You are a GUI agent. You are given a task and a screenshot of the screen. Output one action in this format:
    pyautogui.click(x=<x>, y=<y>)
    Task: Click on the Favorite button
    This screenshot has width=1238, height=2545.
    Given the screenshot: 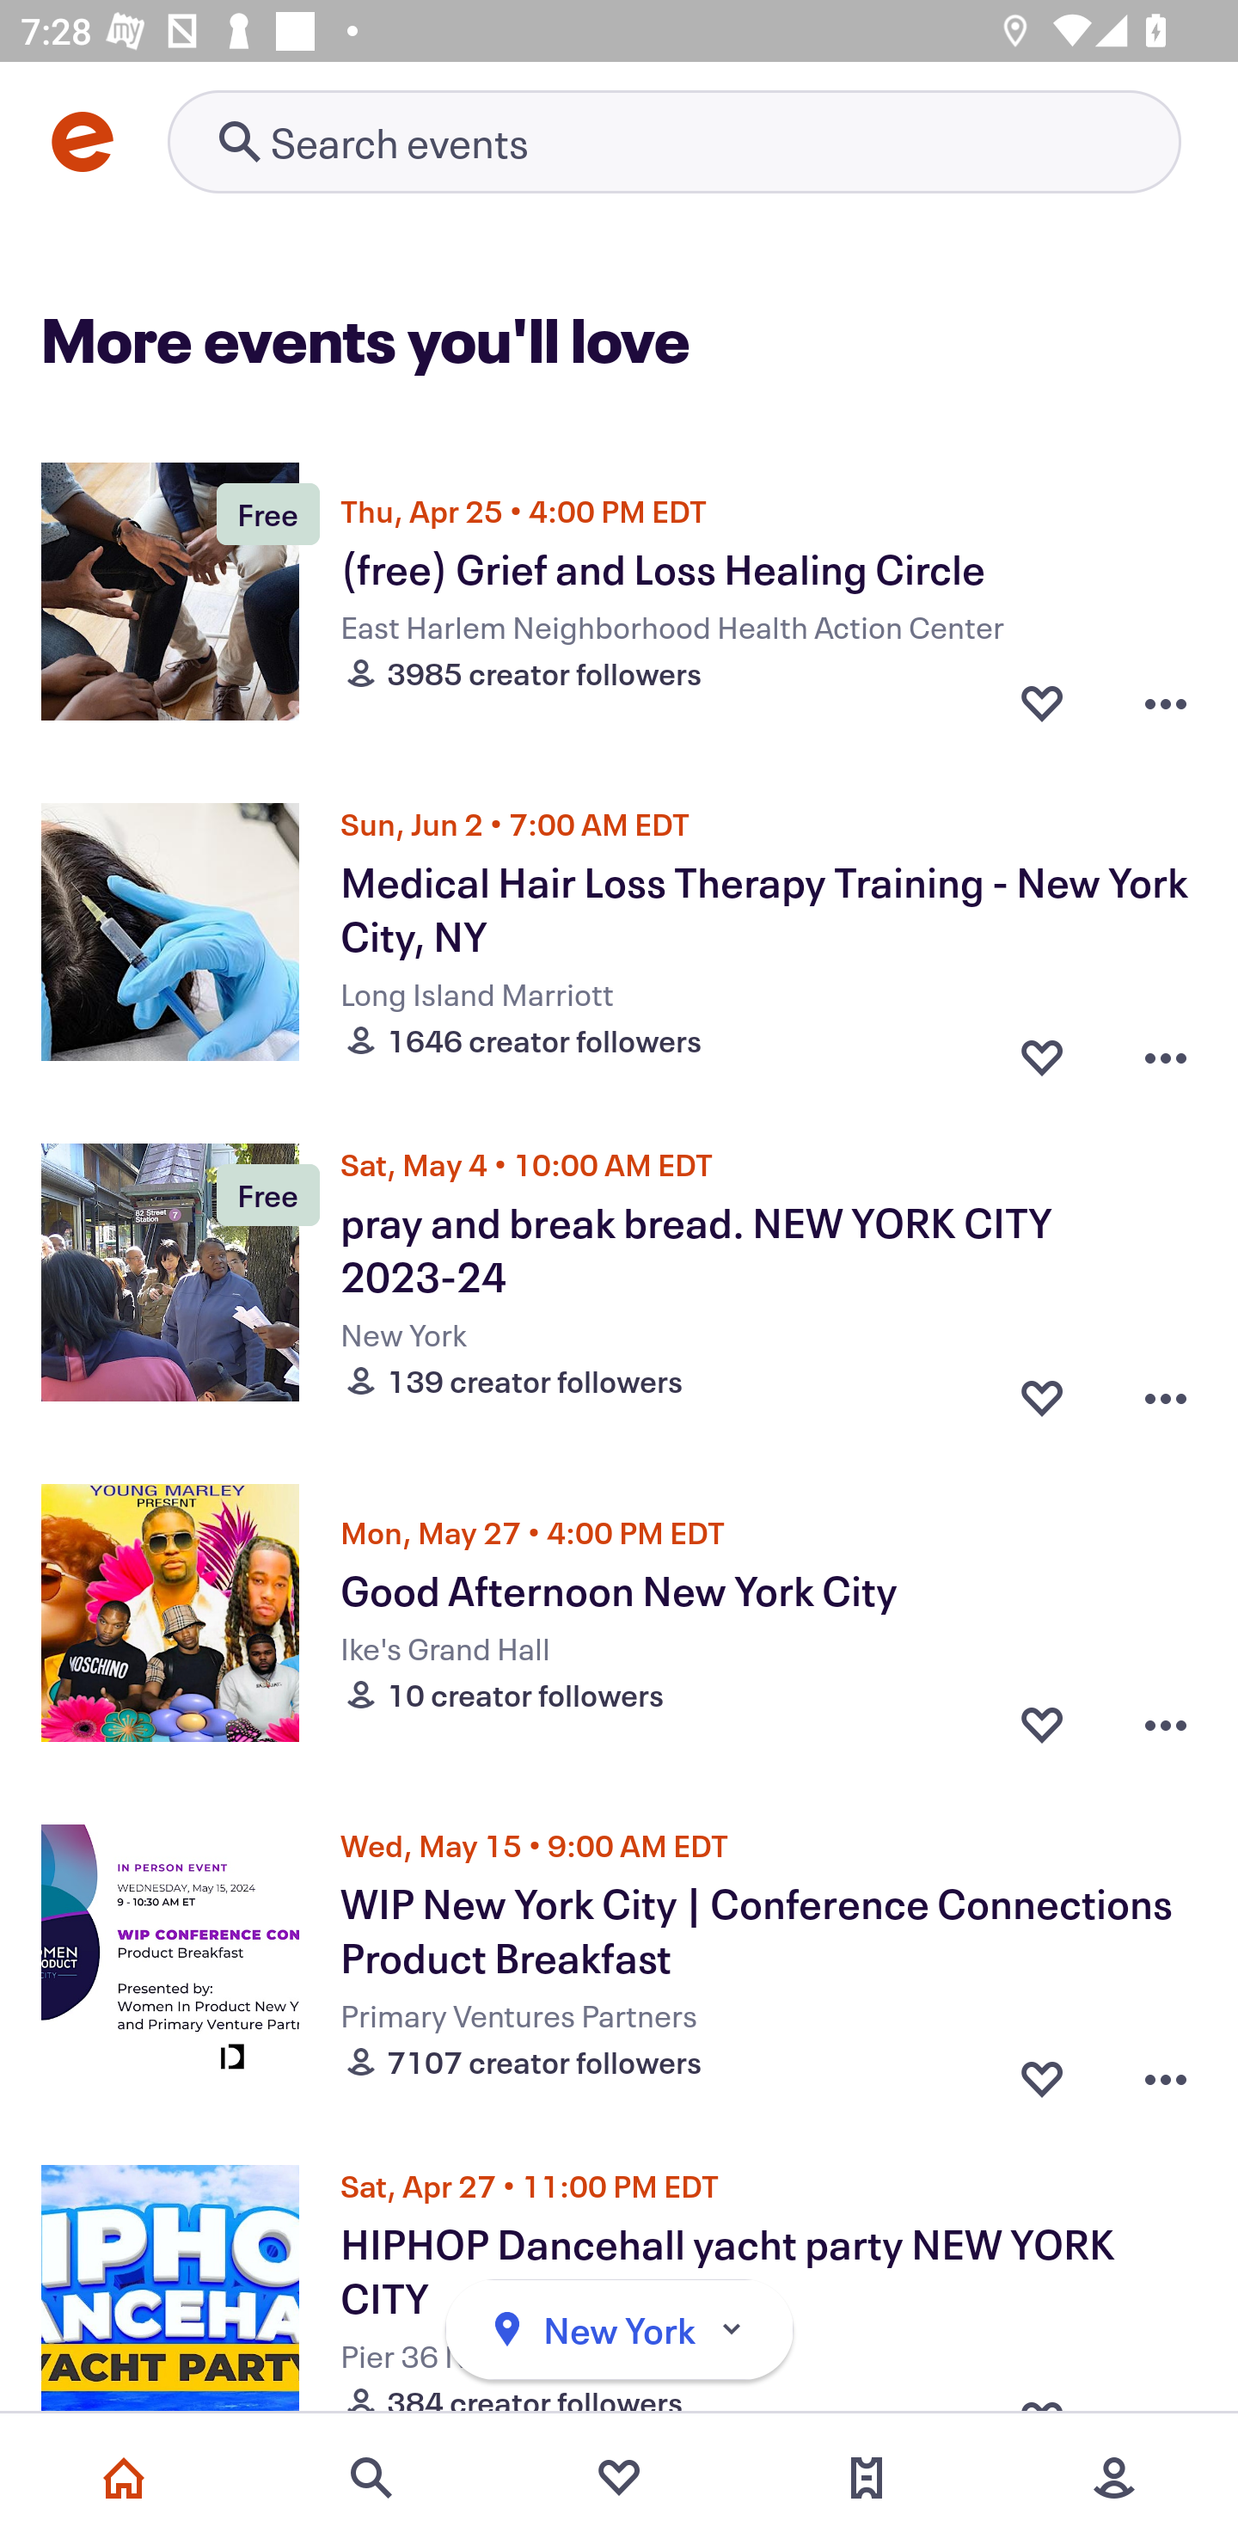 What is the action you would take?
    pyautogui.click(x=1042, y=2070)
    